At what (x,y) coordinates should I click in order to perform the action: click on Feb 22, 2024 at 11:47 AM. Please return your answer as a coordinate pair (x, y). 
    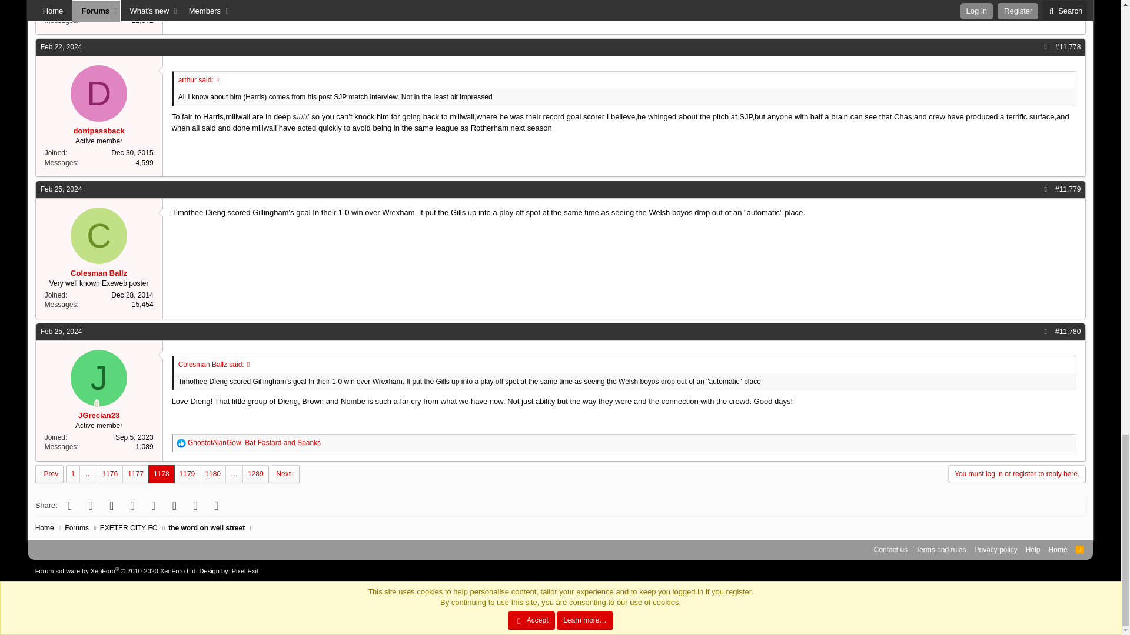
    Looking at the image, I should click on (61, 47).